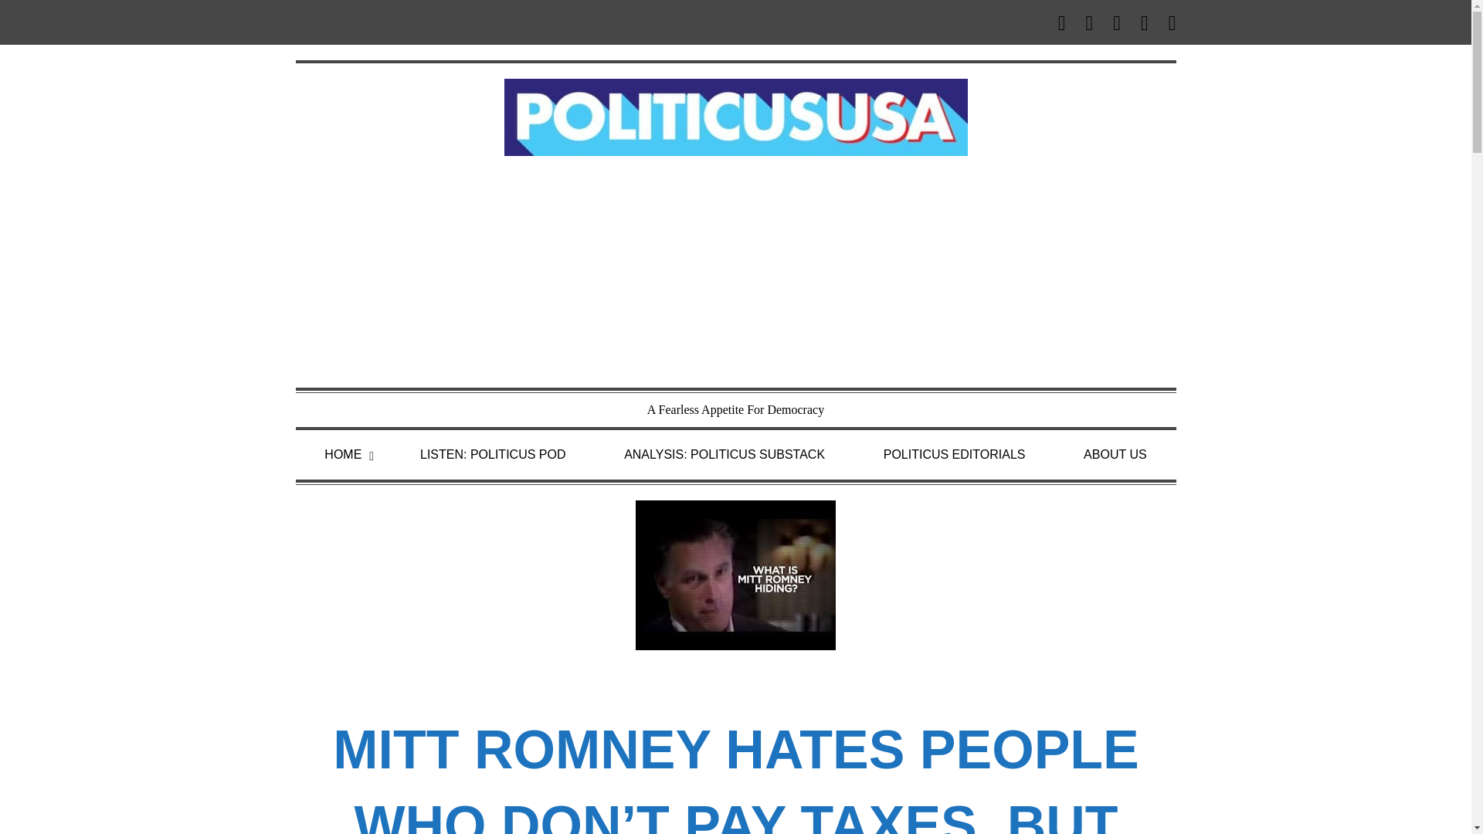 Image resolution: width=1483 pixels, height=834 pixels. Describe the element at coordinates (1115, 455) in the screenshot. I see `ABOUT US` at that location.